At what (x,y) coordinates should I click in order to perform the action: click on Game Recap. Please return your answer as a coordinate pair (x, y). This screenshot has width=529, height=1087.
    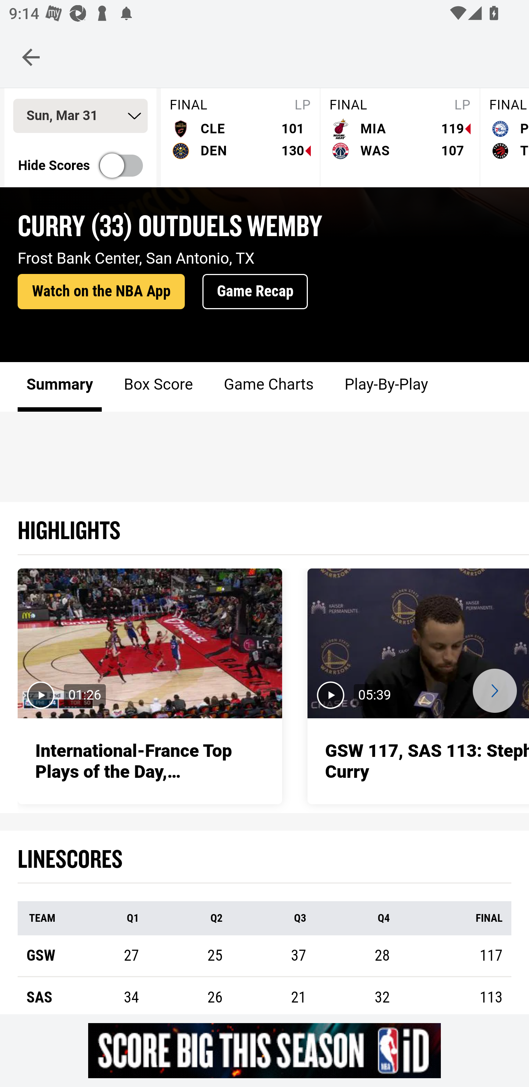
    Looking at the image, I should click on (255, 292).